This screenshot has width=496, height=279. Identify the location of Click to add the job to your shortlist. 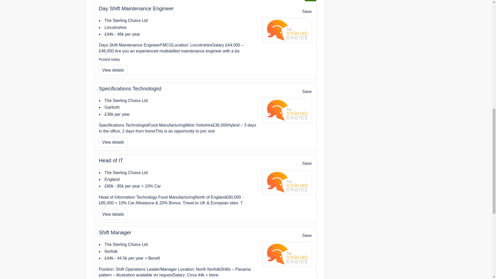
(307, 11).